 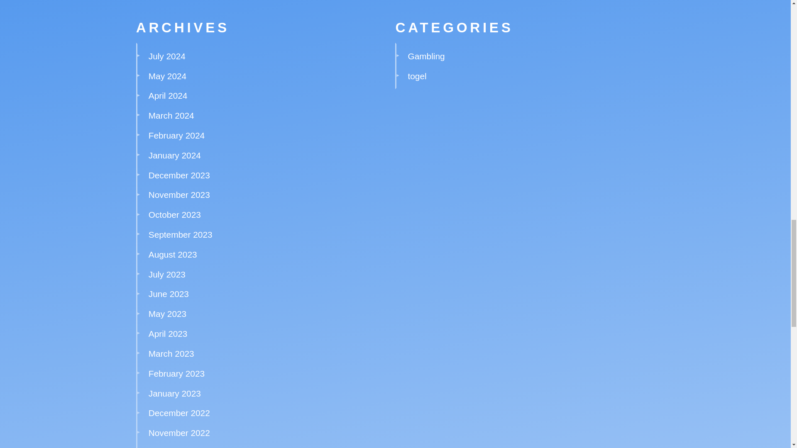 What do you see at coordinates (167, 76) in the screenshot?
I see `May 2024` at bounding box center [167, 76].